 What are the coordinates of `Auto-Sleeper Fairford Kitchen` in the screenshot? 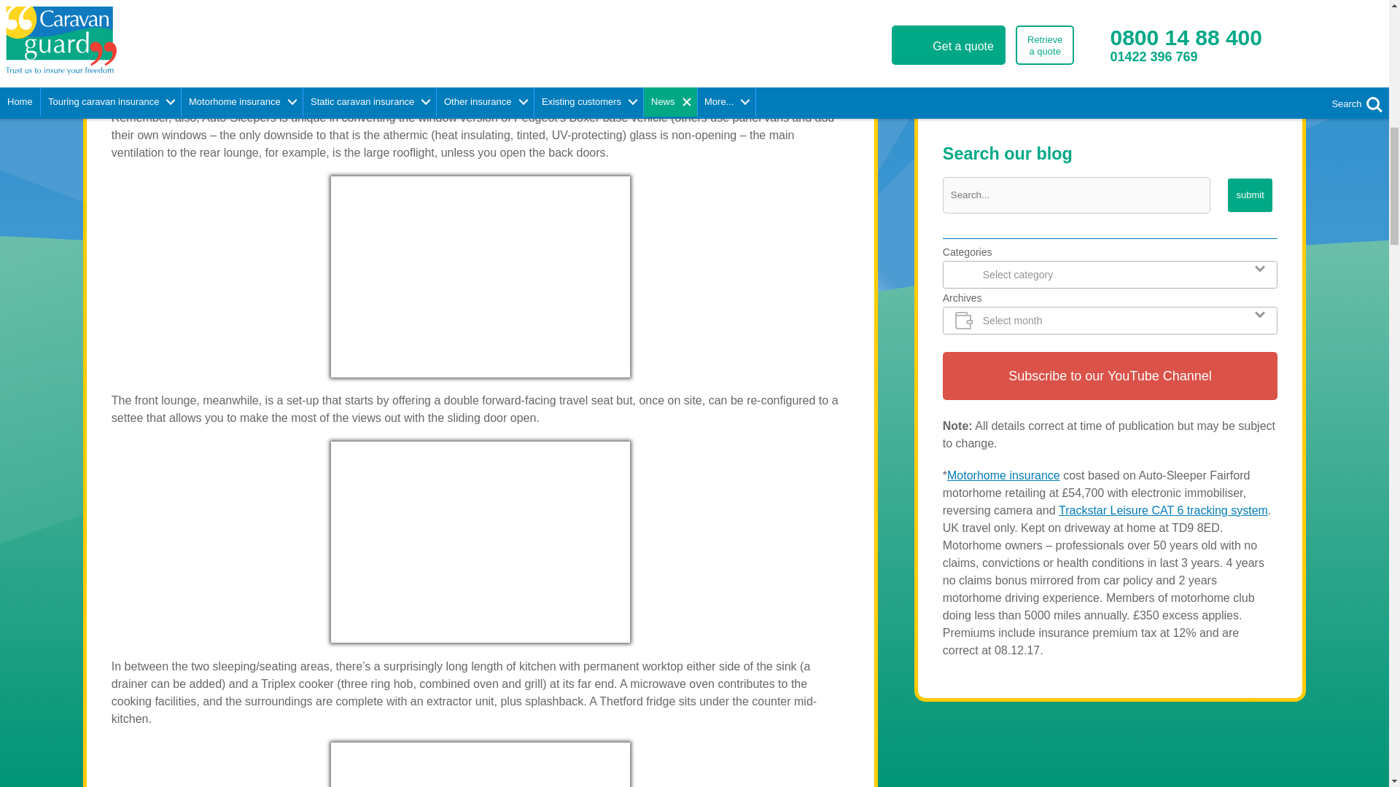 It's located at (480, 765).